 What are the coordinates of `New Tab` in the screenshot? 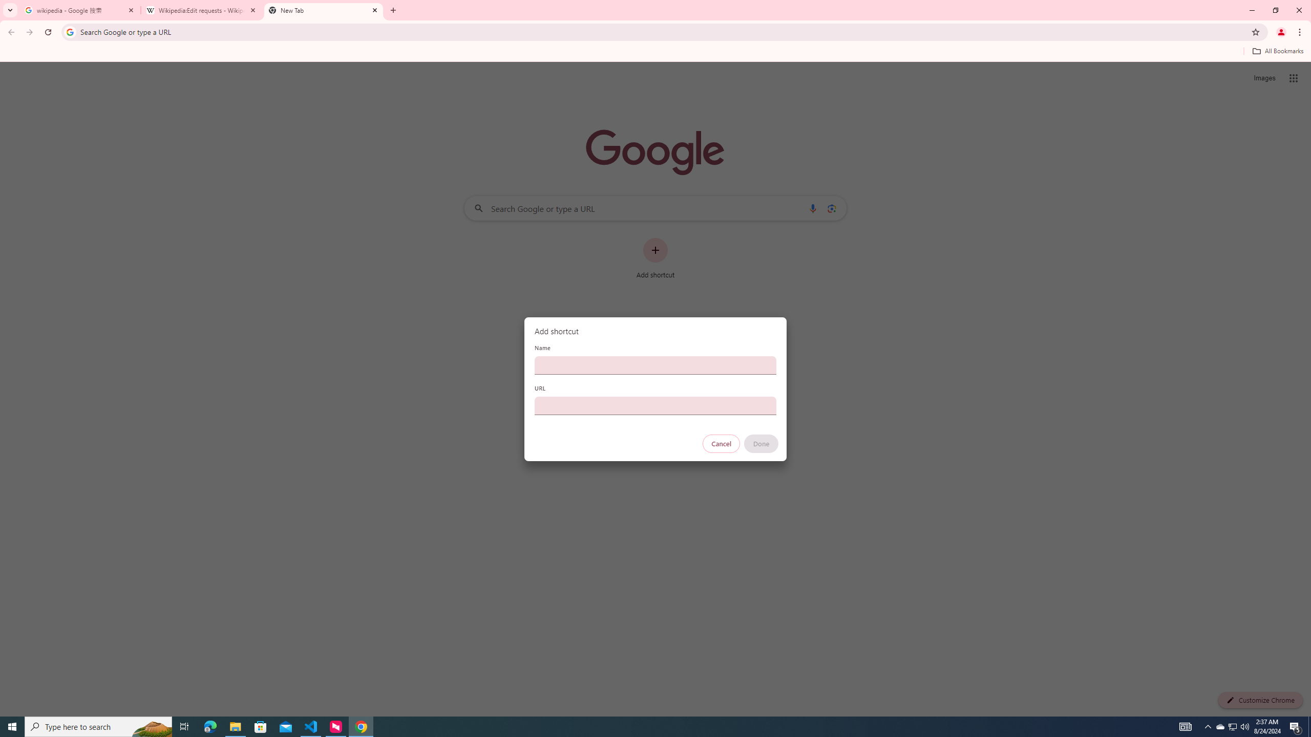 It's located at (324, 10).